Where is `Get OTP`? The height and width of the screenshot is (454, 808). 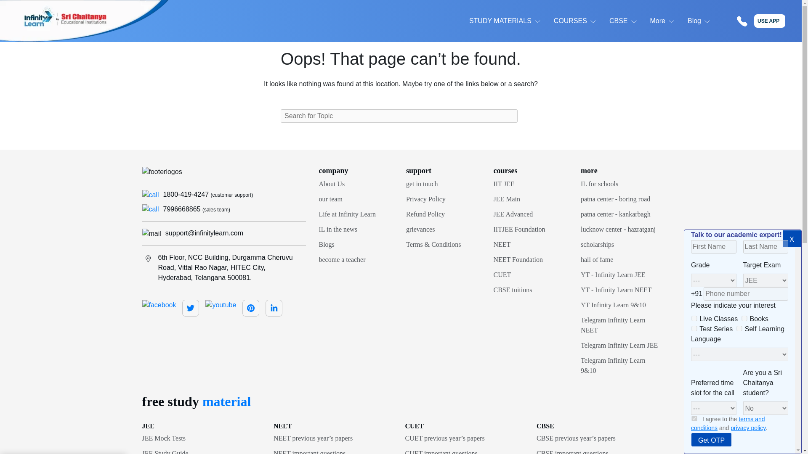 Get OTP is located at coordinates (711, 440).